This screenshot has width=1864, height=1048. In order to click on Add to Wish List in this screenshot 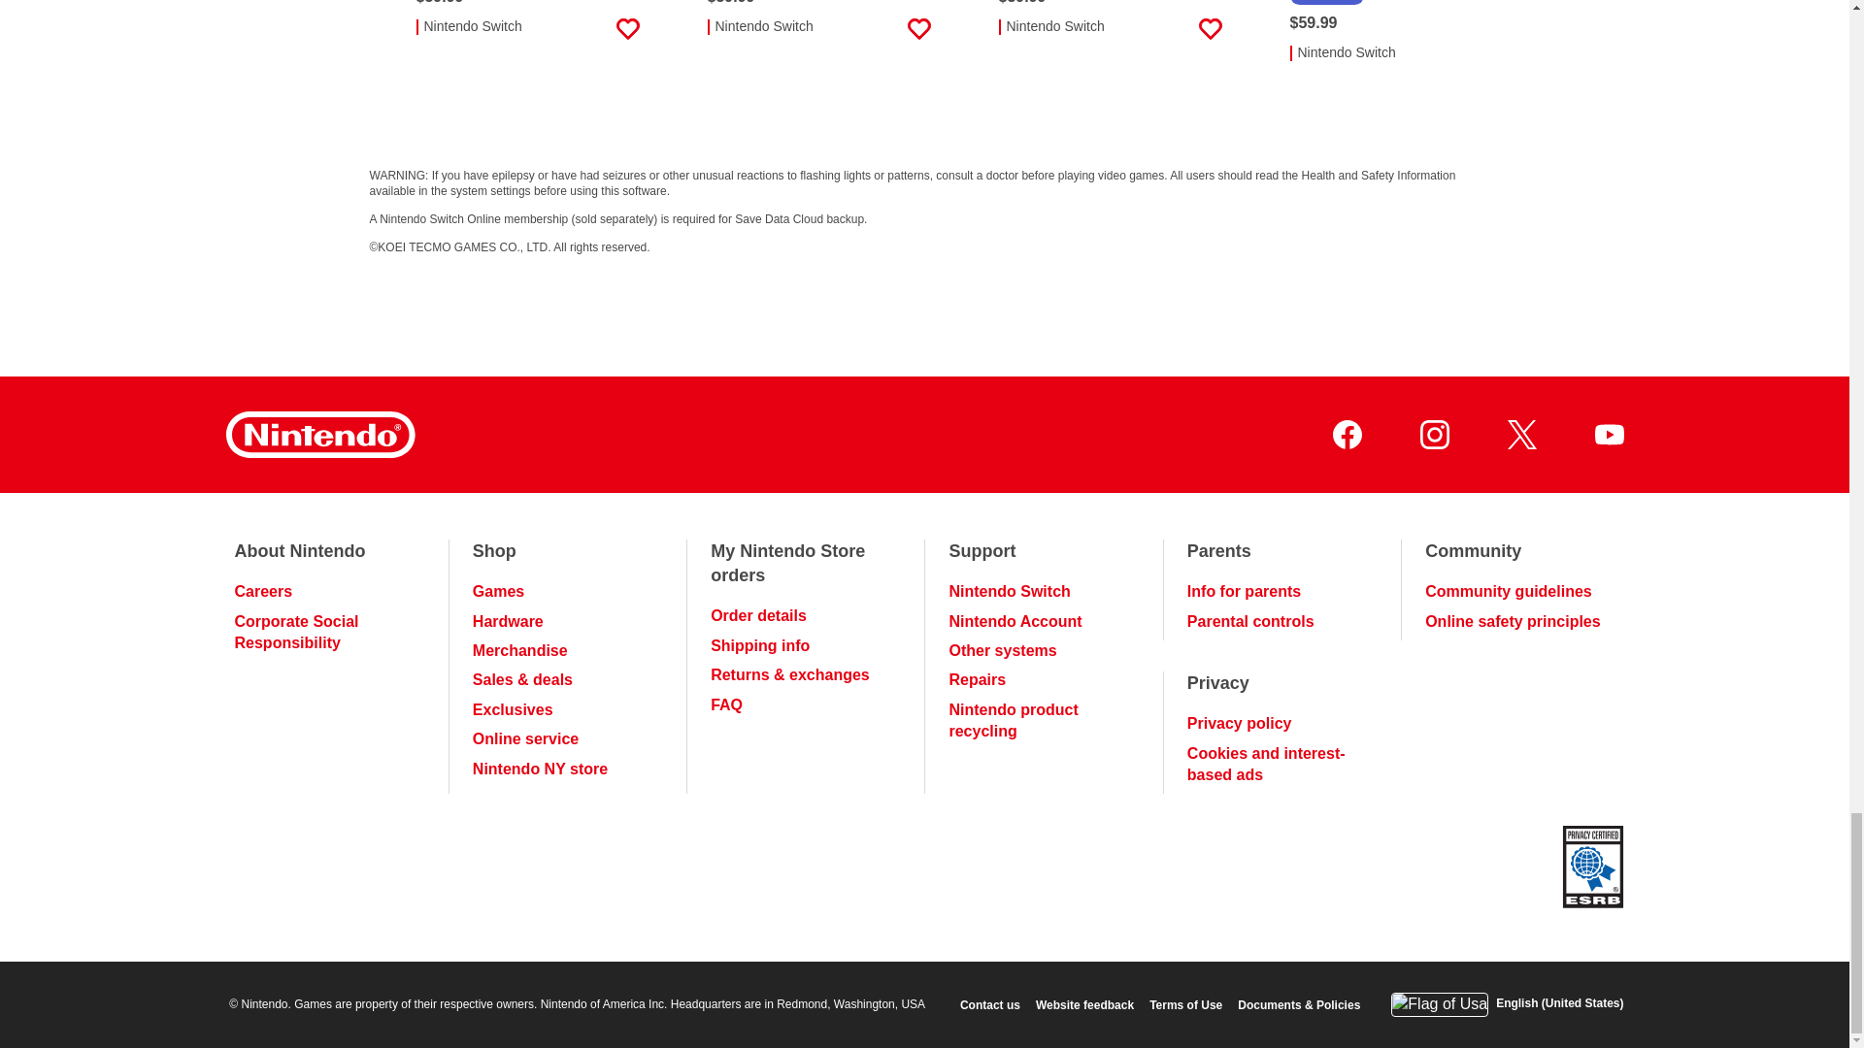, I will do `click(1210, 29)`.